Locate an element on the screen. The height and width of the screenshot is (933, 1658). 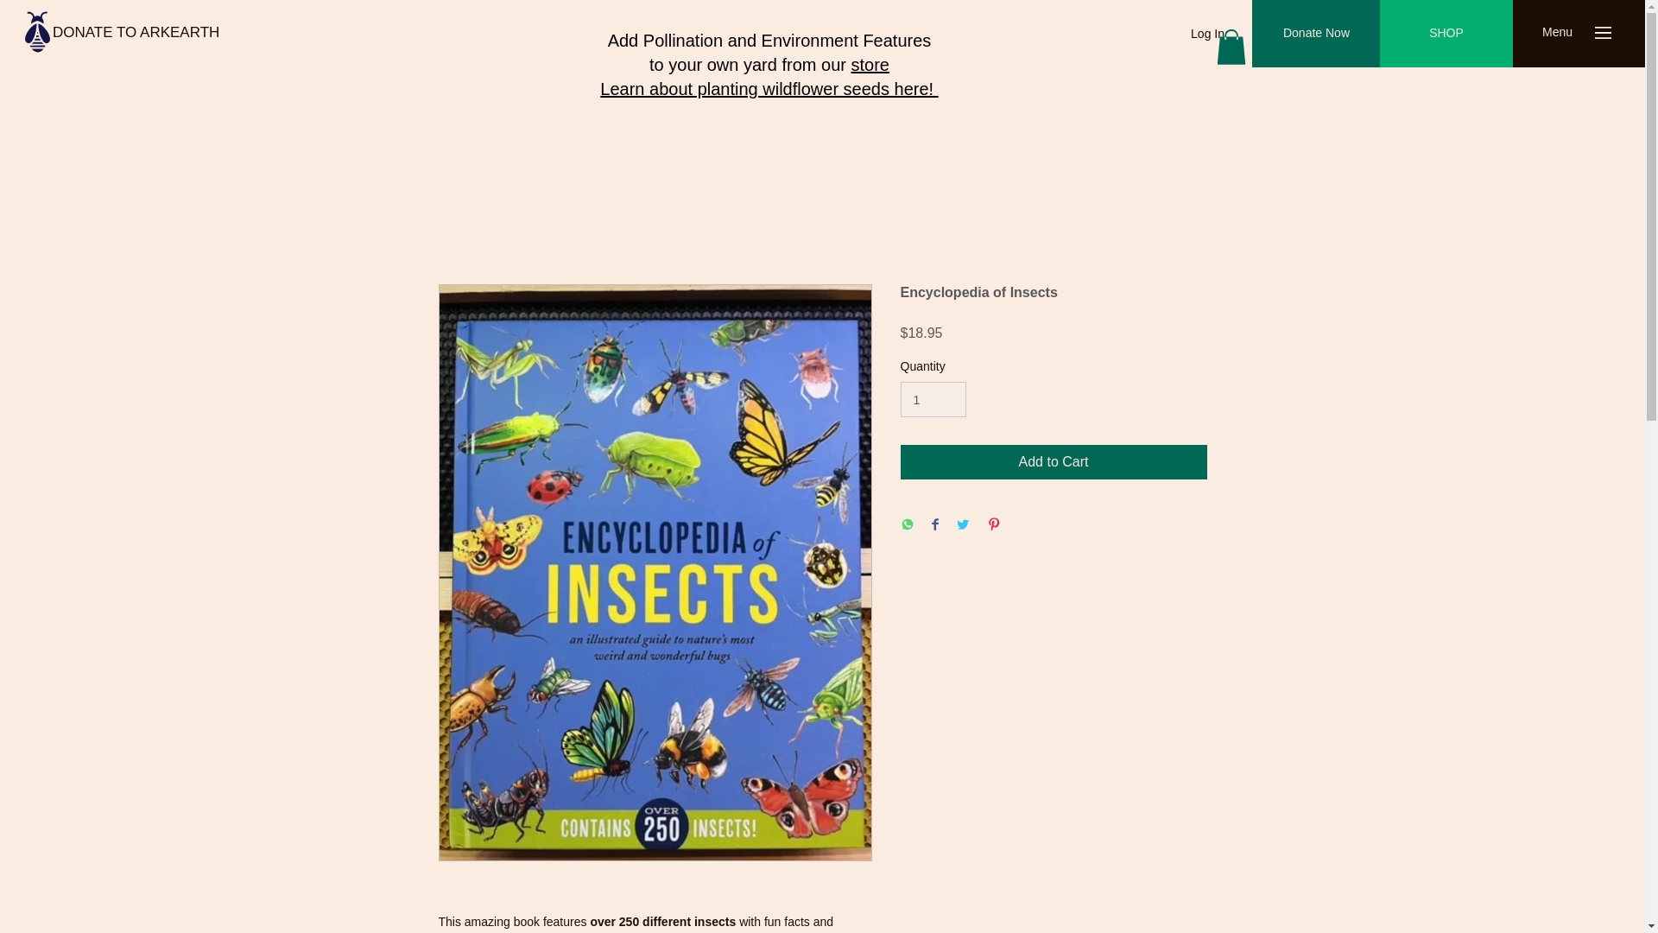
SHOP is located at coordinates (1446, 33).